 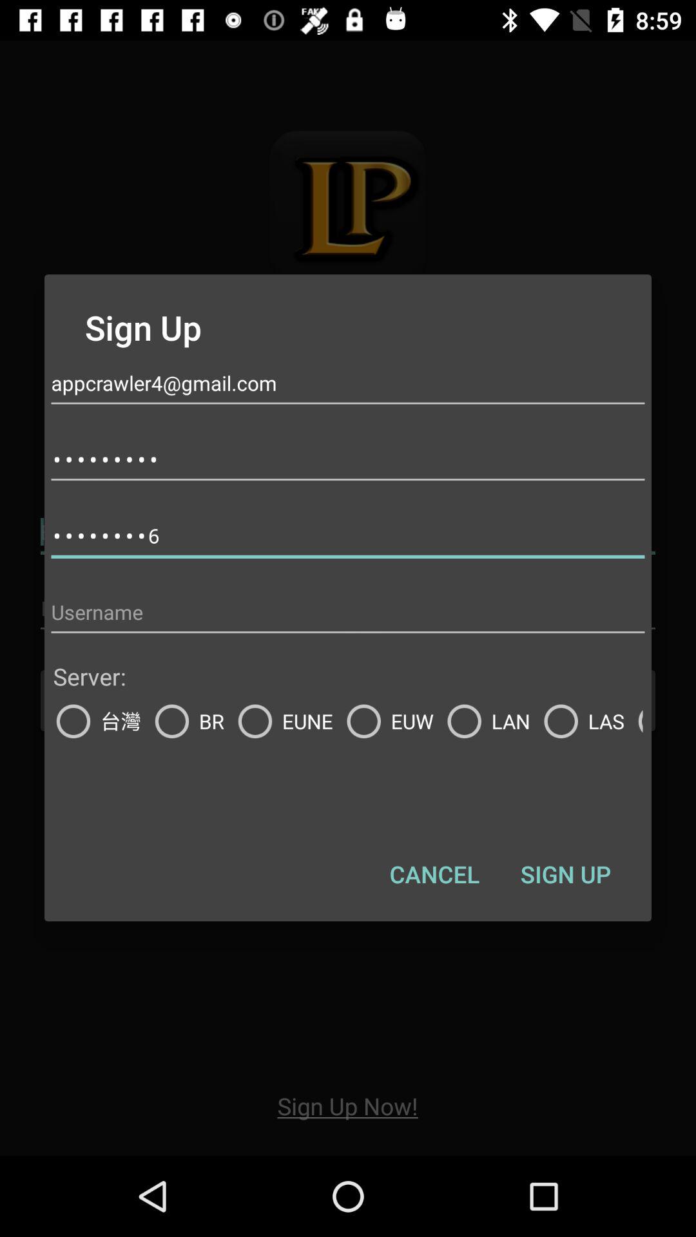 I want to click on type username, so click(x=348, y=612).